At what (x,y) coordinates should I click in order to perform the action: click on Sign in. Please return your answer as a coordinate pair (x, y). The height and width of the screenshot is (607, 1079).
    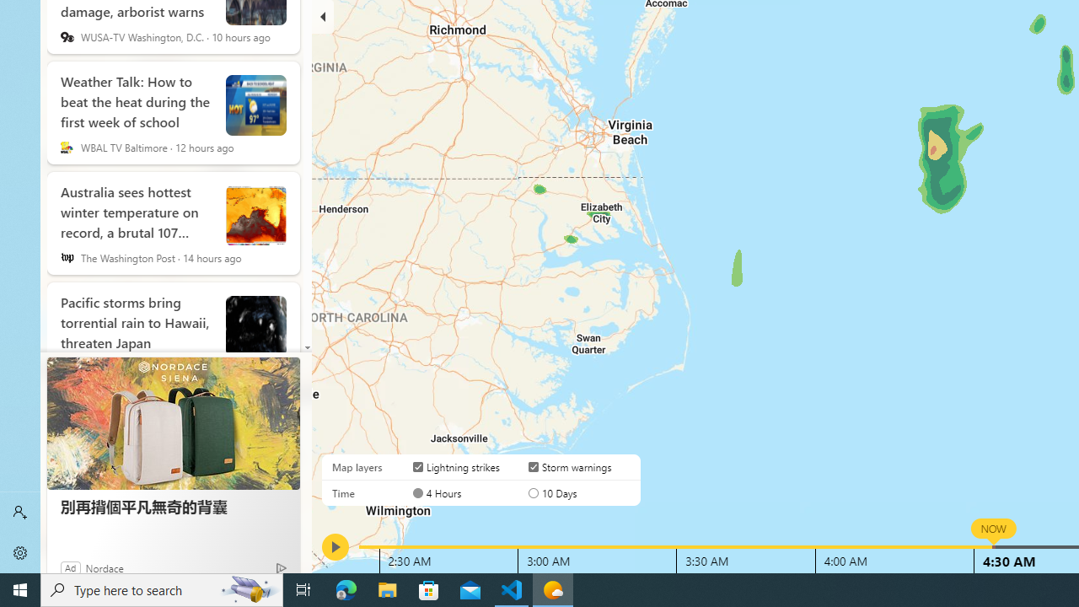
    Looking at the image, I should click on (20, 513).